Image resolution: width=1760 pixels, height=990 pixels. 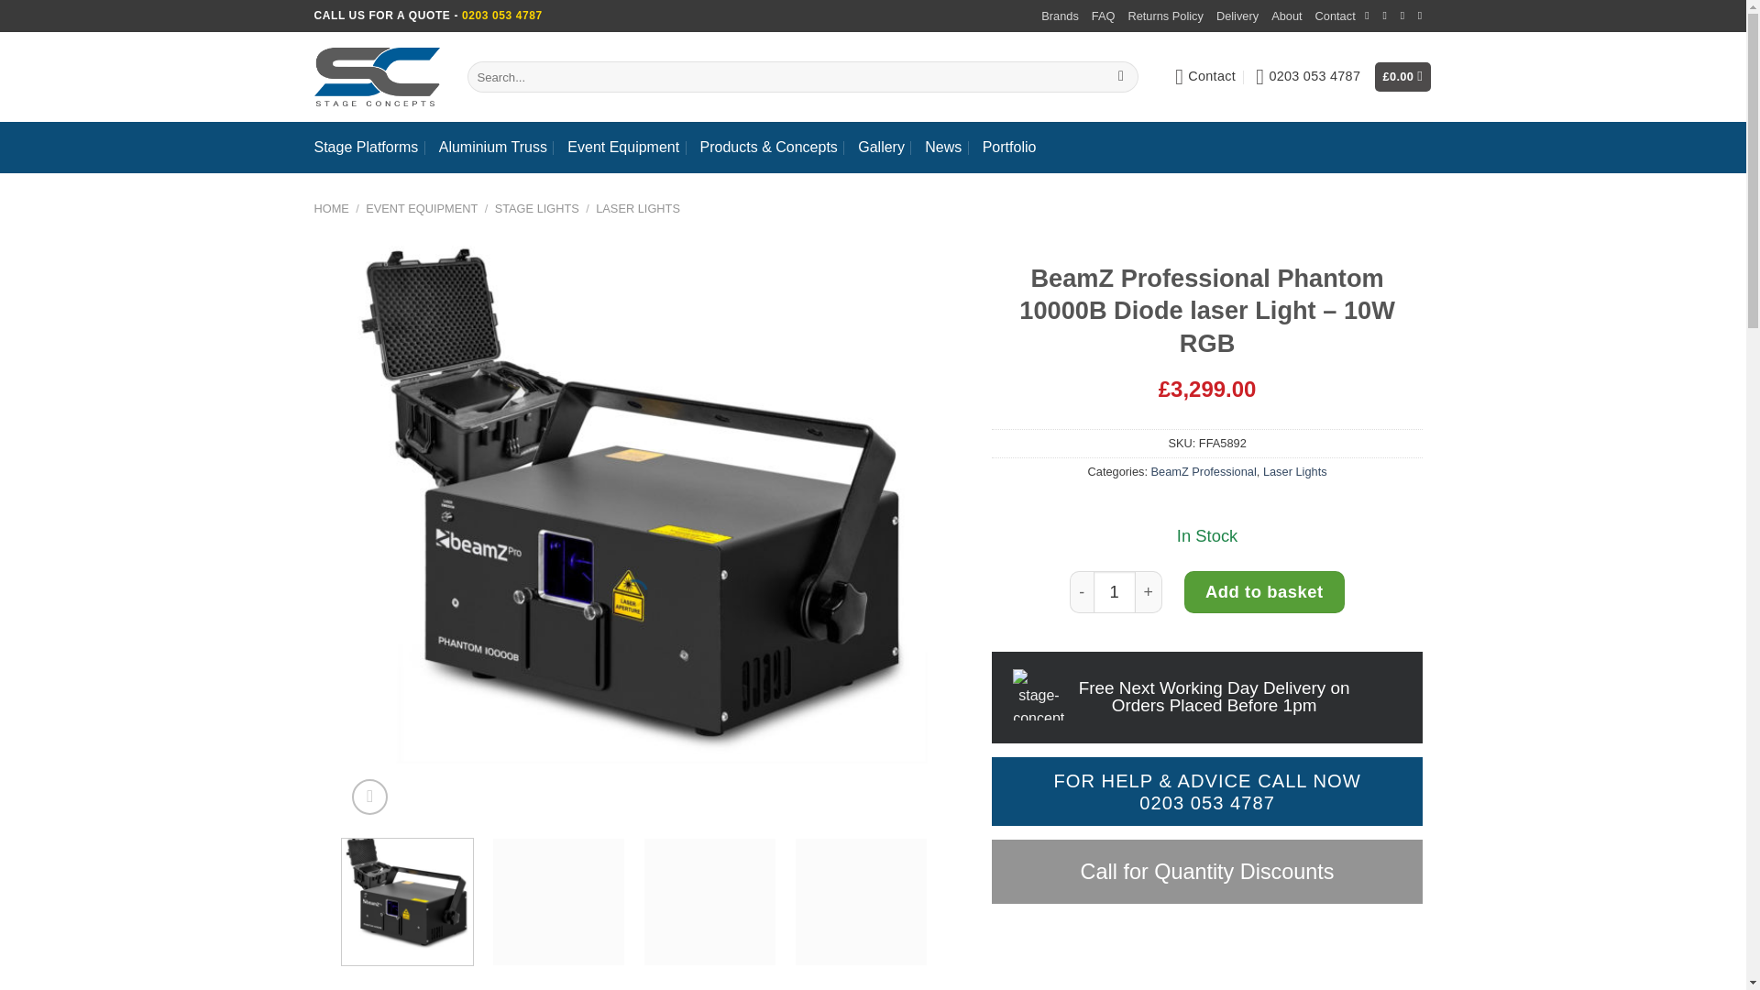 I want to click on Contact, so click(x=1335, y=16).